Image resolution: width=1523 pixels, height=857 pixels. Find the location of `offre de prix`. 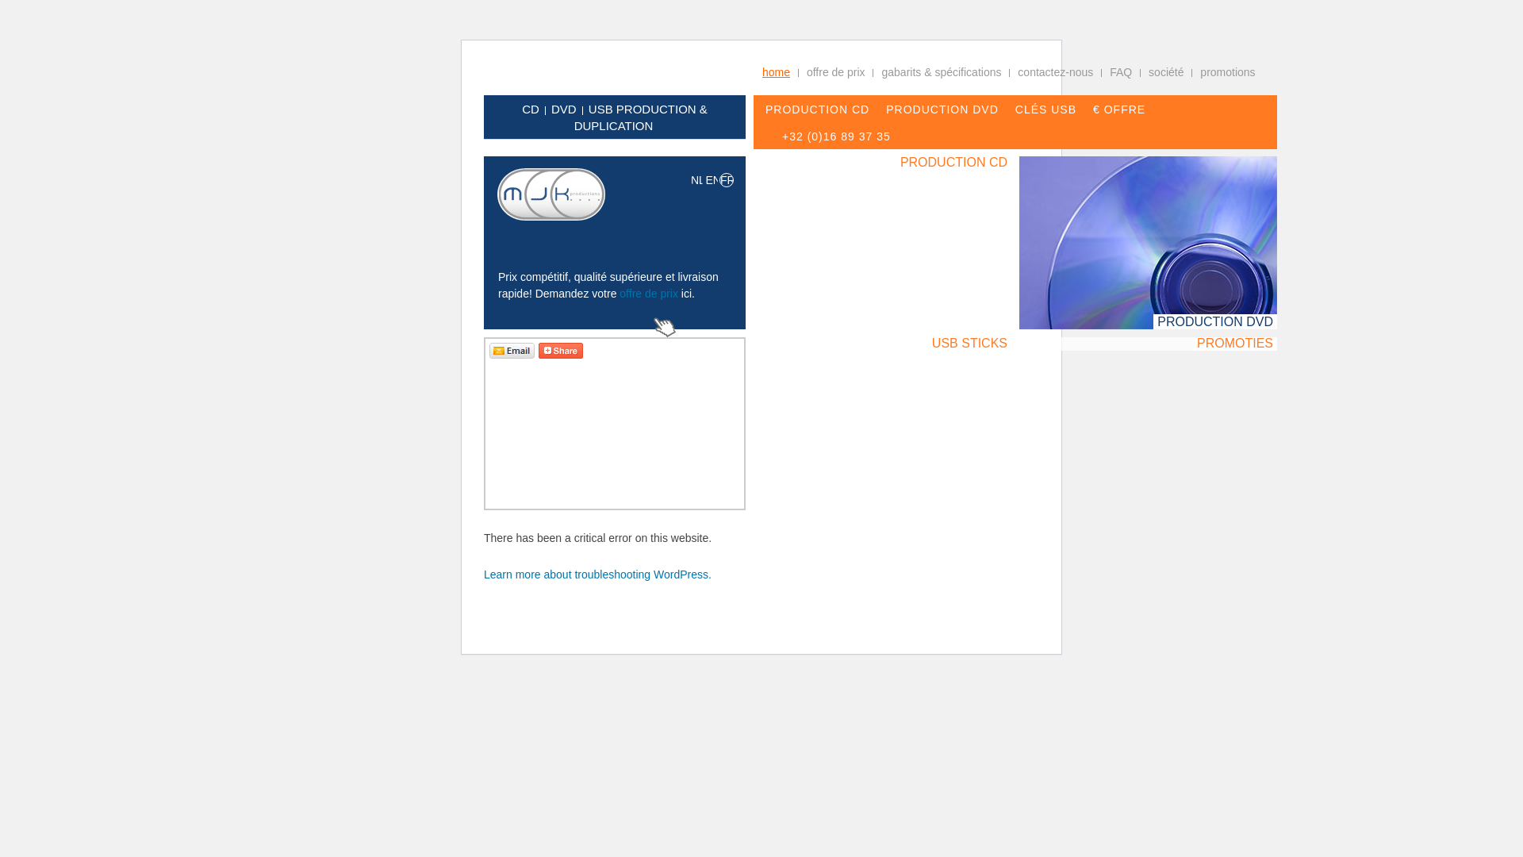

offre de prix is located at coordinates (836, 72).